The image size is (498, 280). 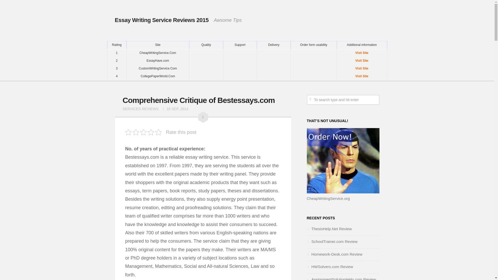 I want to click on To search type and hit enter, so click(x=343, y=100).